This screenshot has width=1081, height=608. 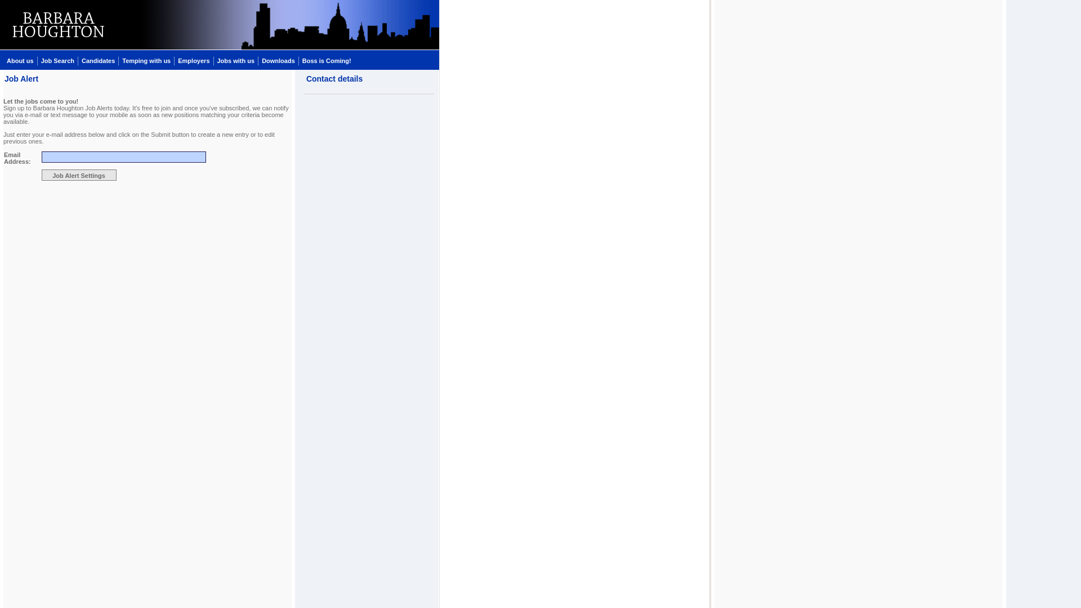 I want to click on Job Alert Settings, so click(x=79, y=175).